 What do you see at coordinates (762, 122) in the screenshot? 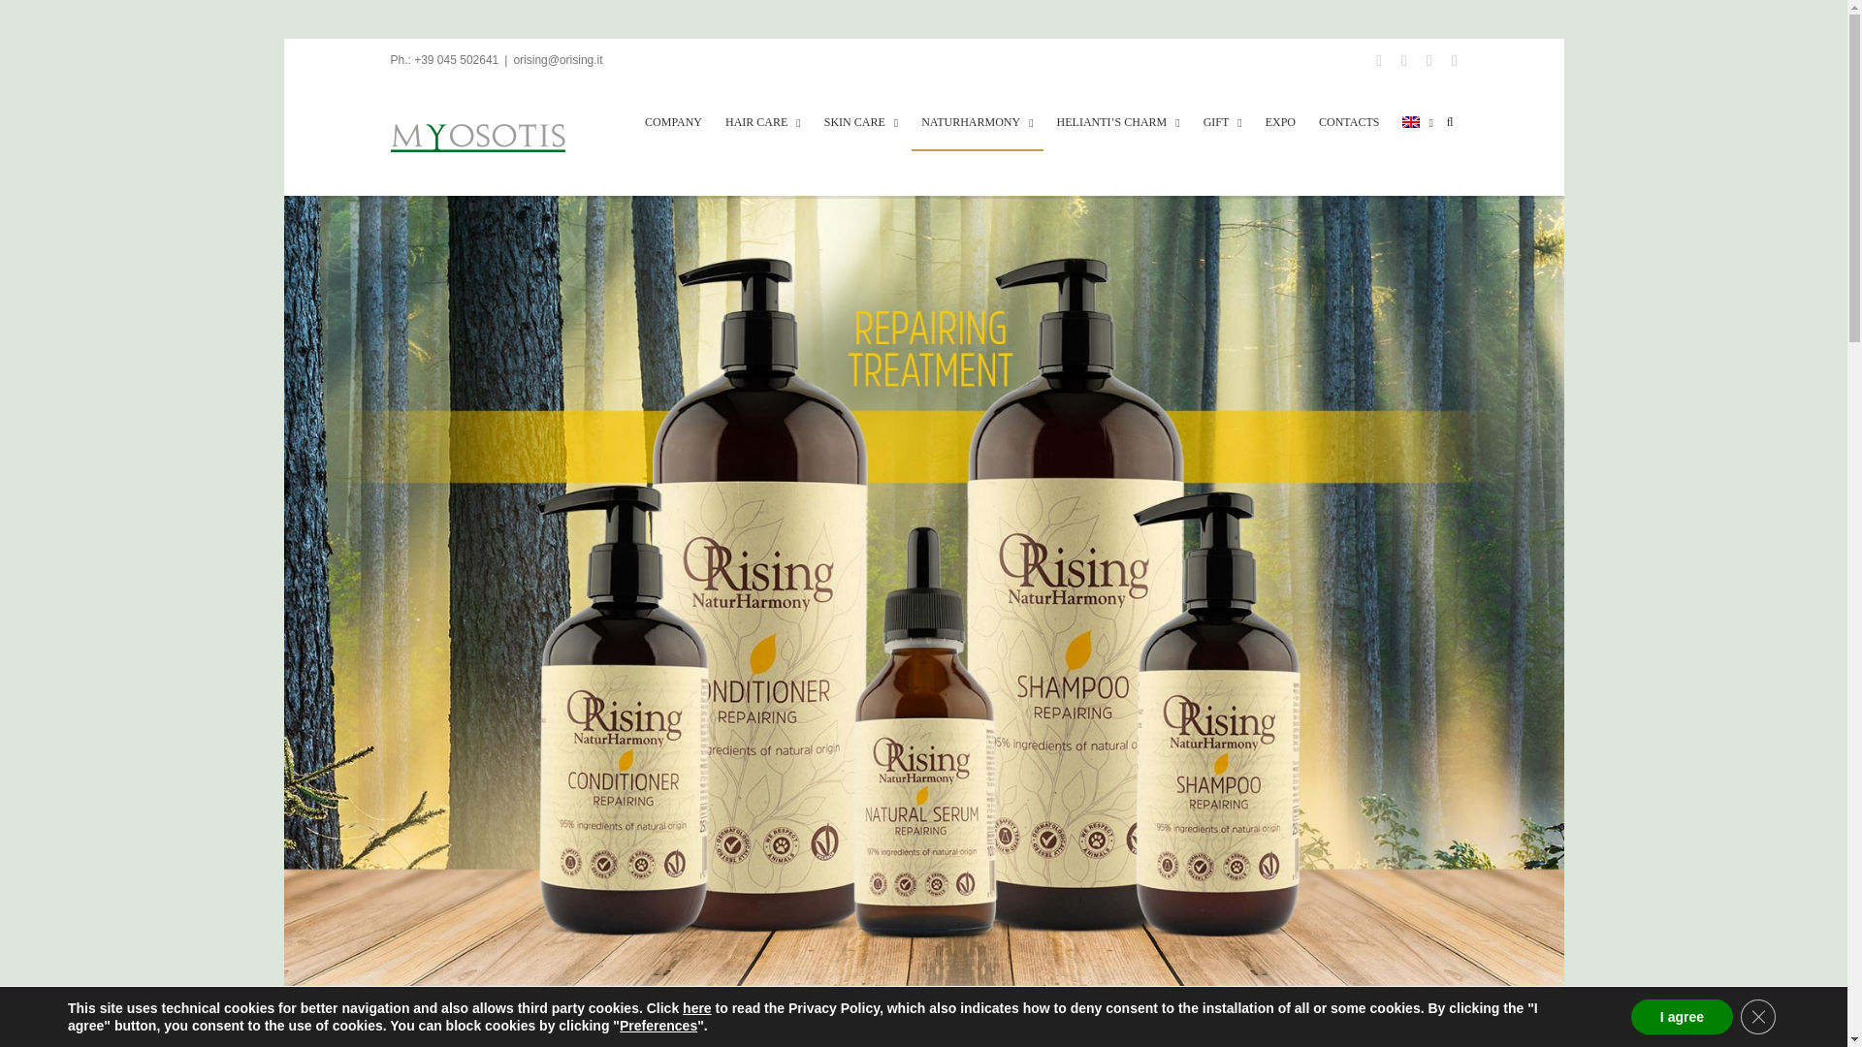
I see `HAIR CARE` at bounding box center [762, 122].